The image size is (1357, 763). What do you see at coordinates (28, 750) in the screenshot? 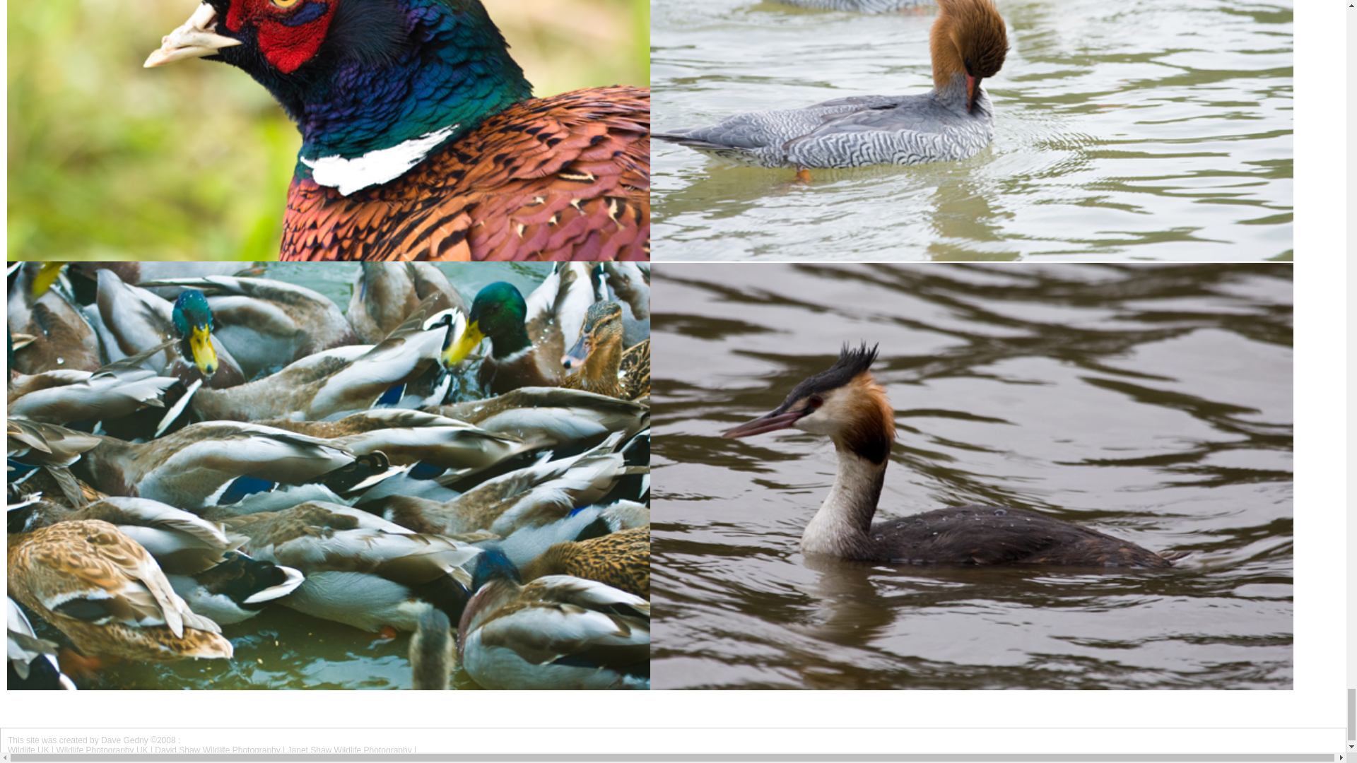
I see `Wildlife UK` at bounding box center [28, 750].